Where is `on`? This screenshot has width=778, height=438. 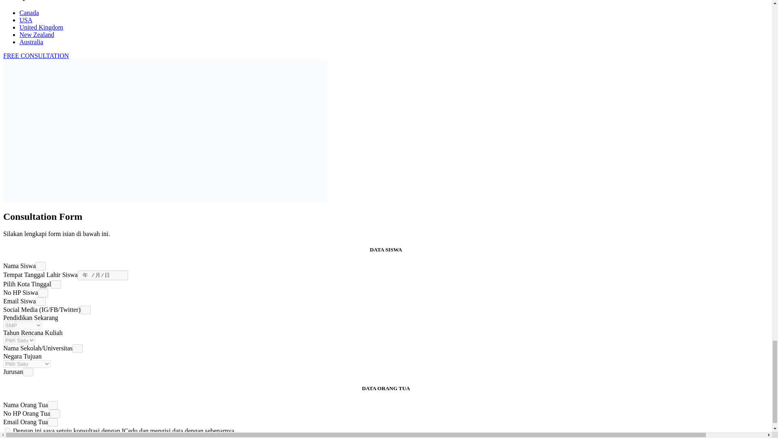 on is located at coordinates (7, 430).